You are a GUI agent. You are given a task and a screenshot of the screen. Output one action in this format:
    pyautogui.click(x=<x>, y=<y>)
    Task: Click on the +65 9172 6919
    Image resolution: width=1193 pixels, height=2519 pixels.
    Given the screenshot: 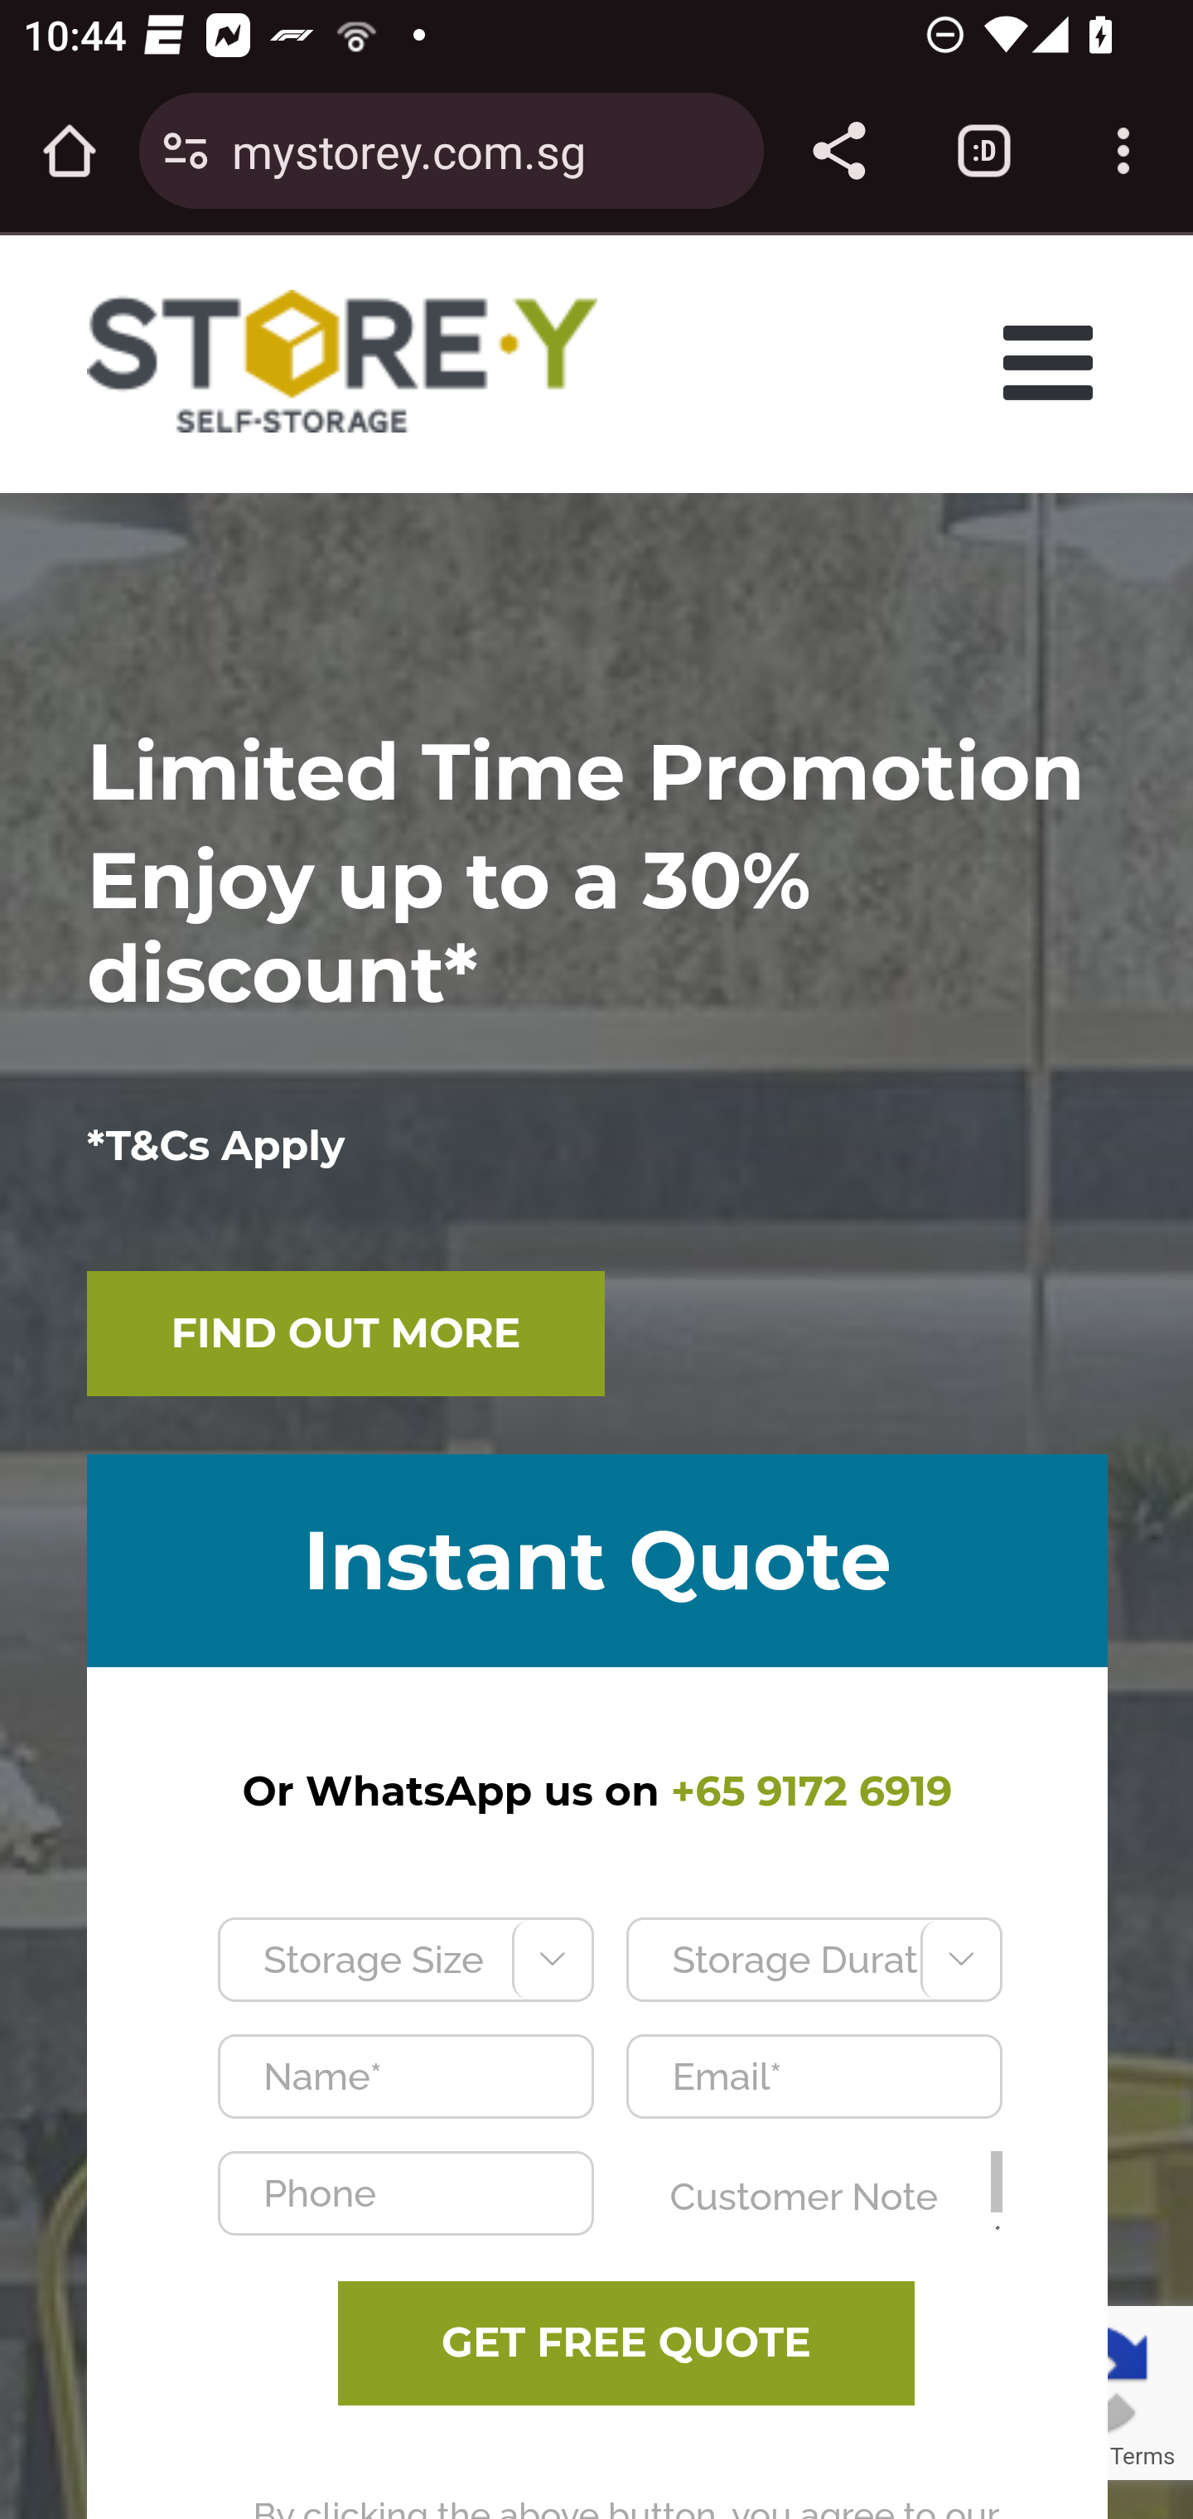 What is the action you would take?
    pyautogui.click(x=810, y=1791)
    